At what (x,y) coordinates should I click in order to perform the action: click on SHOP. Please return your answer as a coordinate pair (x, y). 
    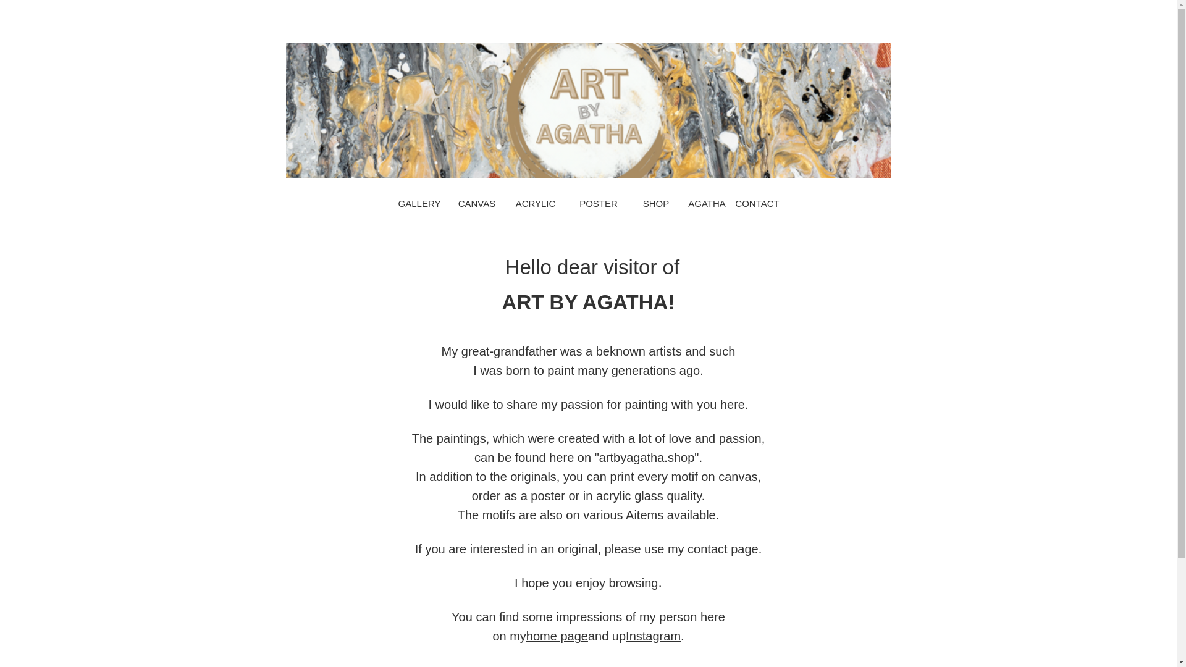
    Looking at the image, I should click on (656, 203).